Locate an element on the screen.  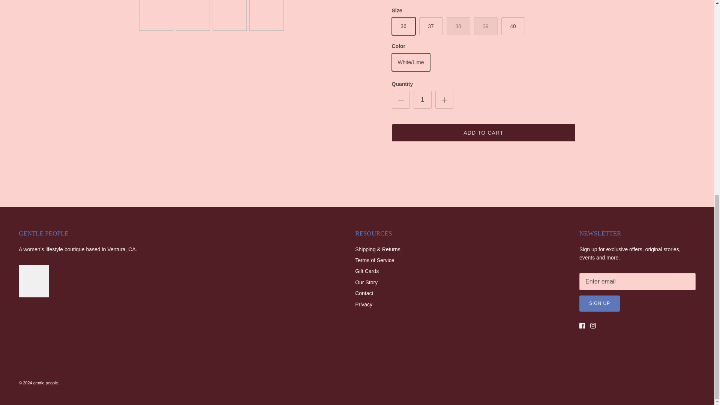
1 is located at coordinates (422, 100).